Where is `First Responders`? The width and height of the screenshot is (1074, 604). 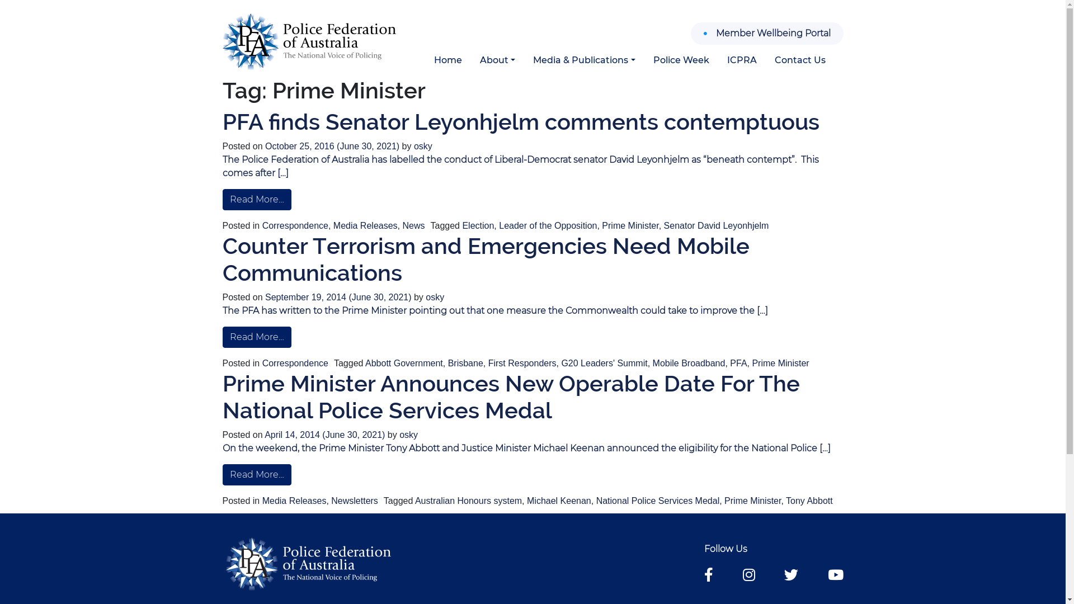
First Responders is located at coordinates (522, 364).